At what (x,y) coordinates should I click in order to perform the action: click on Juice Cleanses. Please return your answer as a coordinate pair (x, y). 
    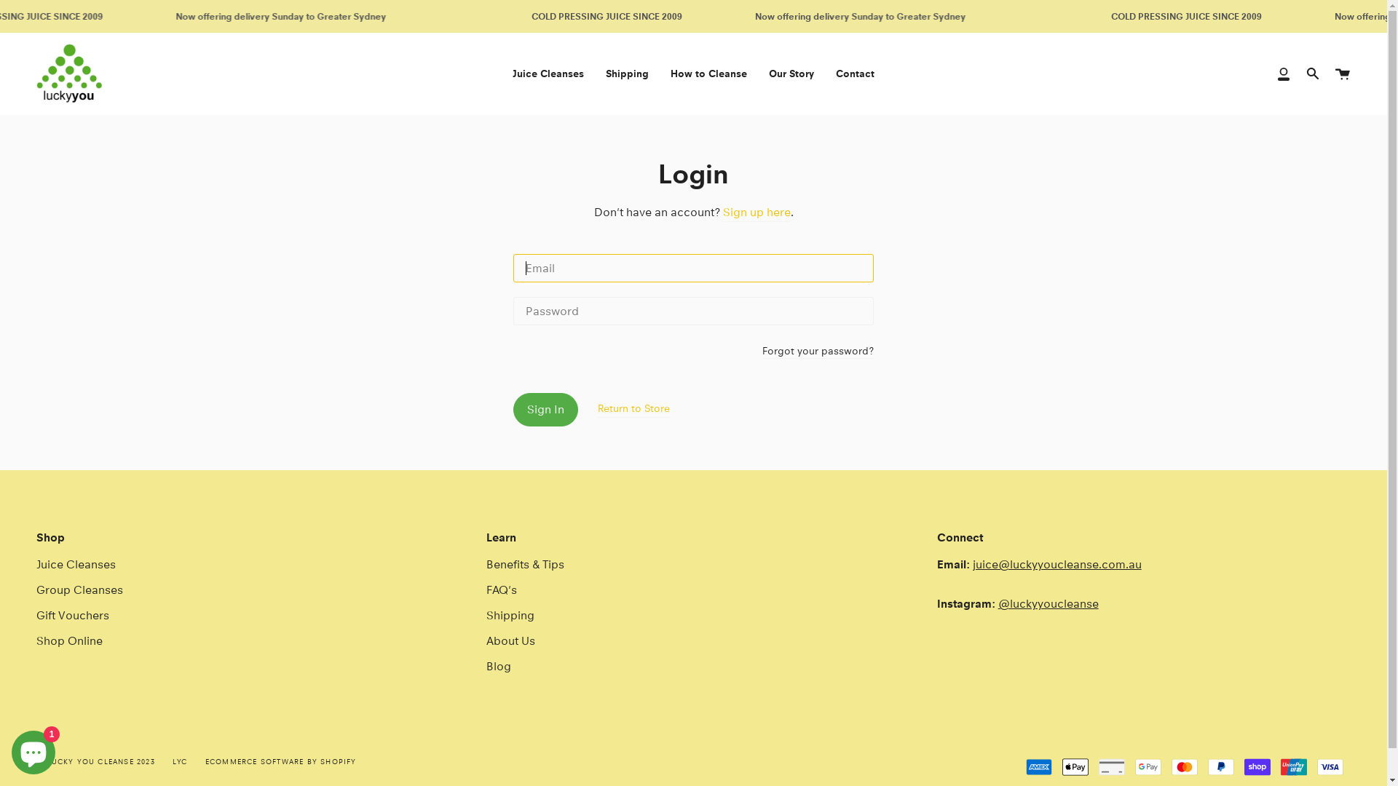
    Looking at the image, I should click on (548, 74).